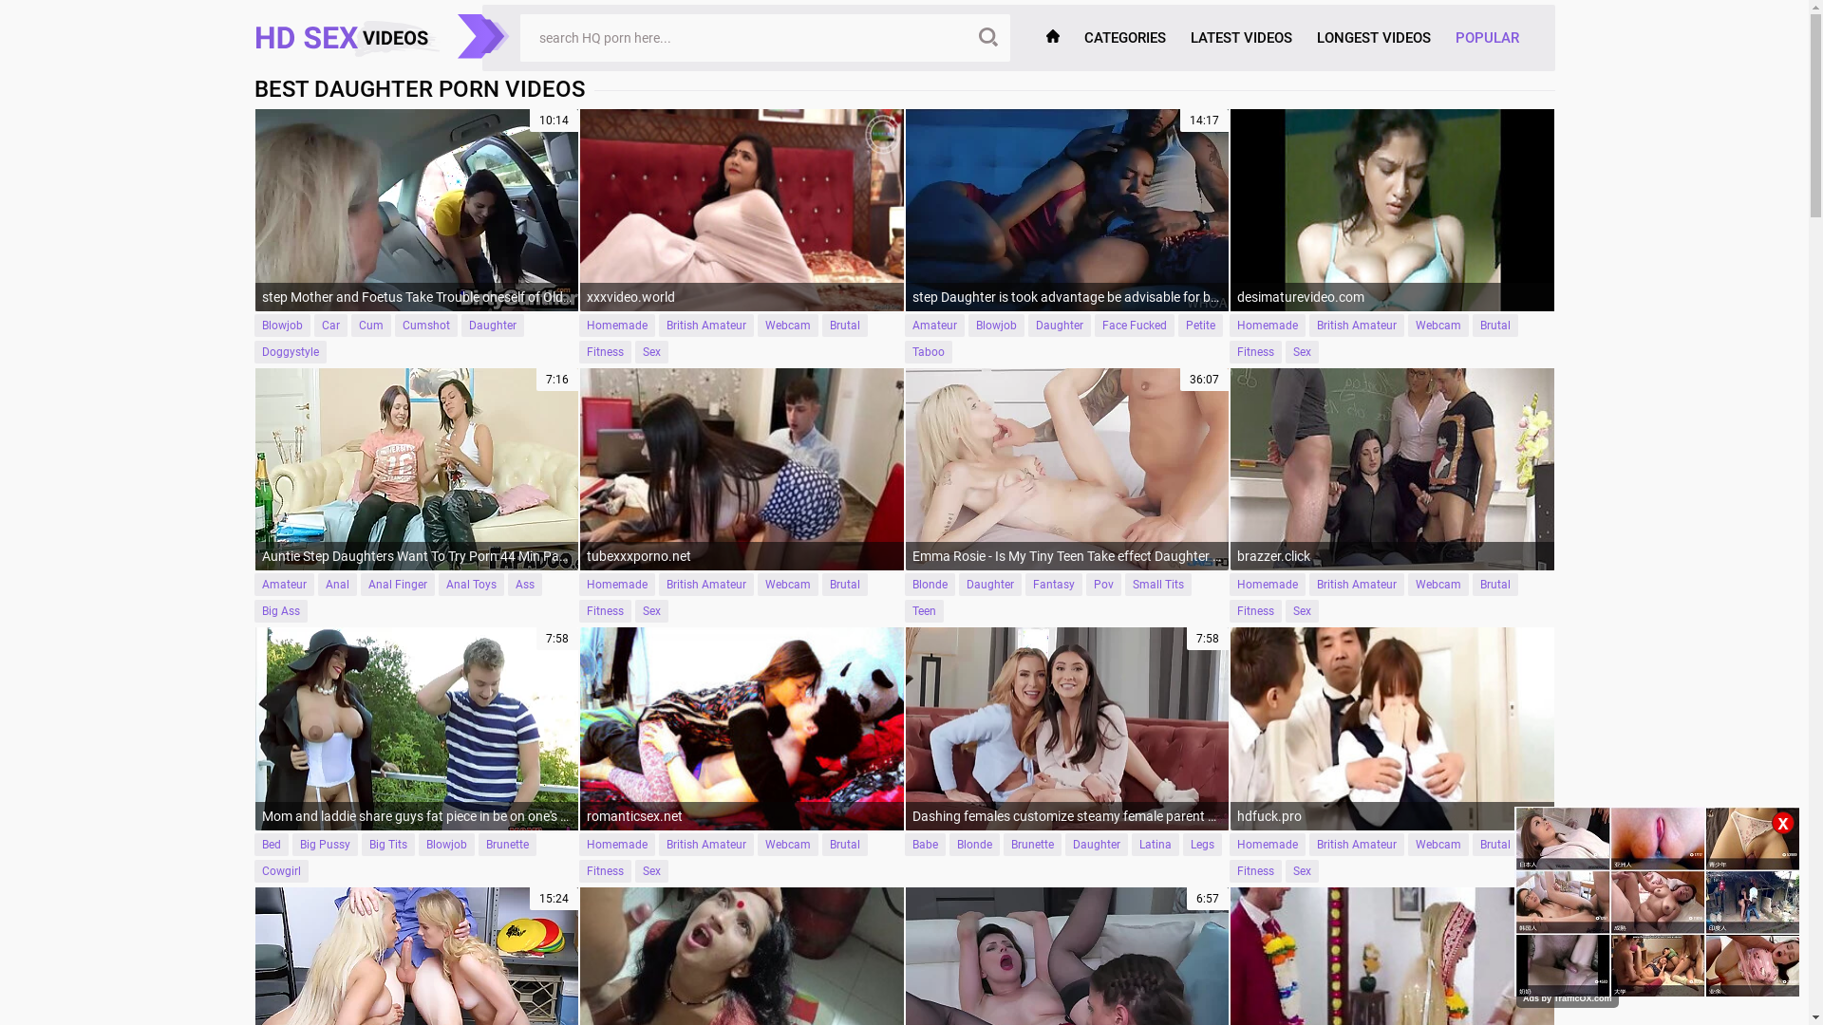 This screenshot has height=1025, width=1823. Describe the element at coordinates (997, 326) in the screenshot. I see `Blowjob` at that location.